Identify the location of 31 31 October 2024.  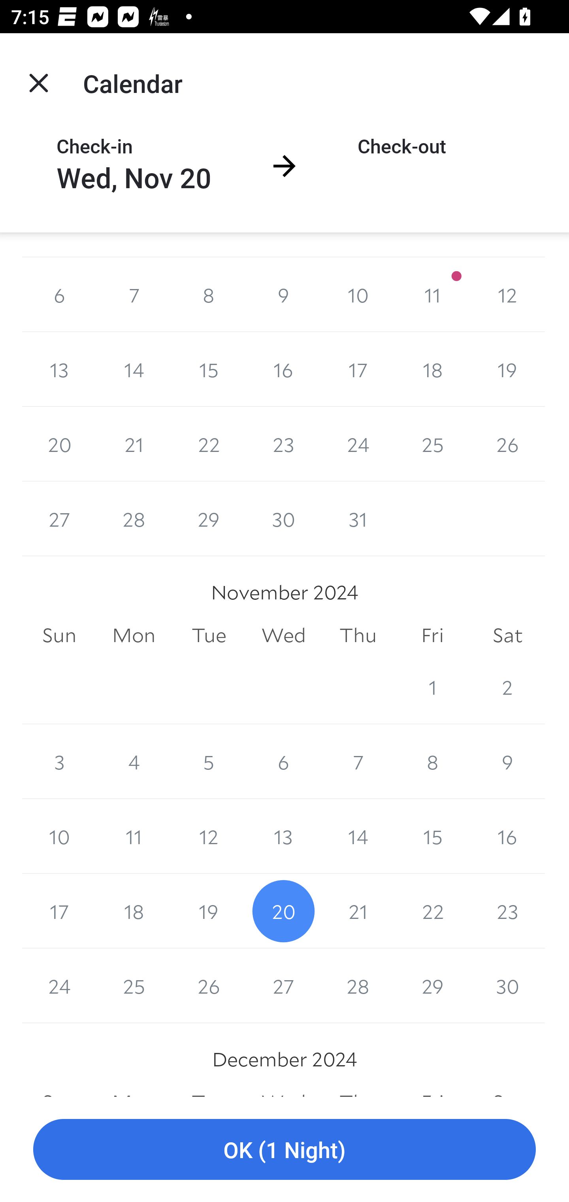
(358, 519).